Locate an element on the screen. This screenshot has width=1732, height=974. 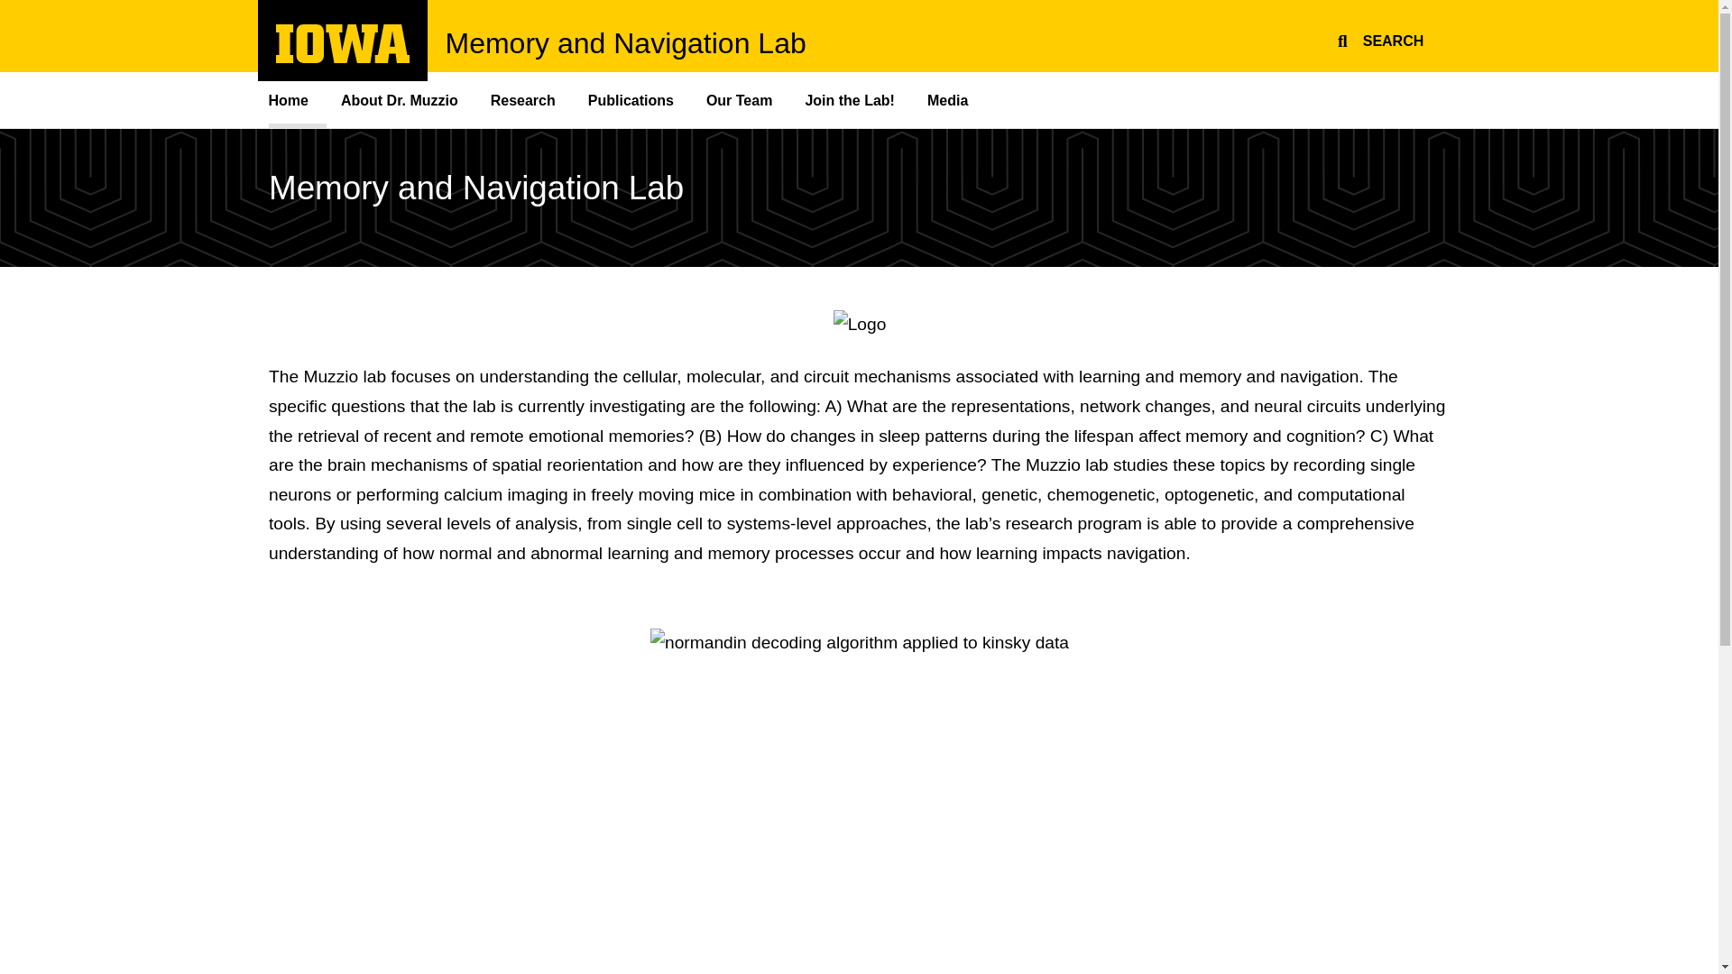
Skip to main content is located at coordinates (9, 9).